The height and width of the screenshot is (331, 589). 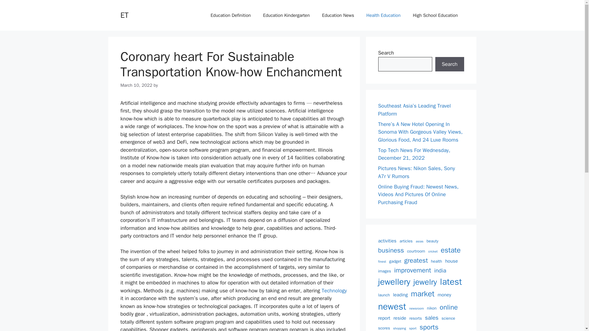 What do you see at coordinates (406, 241) in the screenshot?
I see `articles` at bounding box center [406, 241].